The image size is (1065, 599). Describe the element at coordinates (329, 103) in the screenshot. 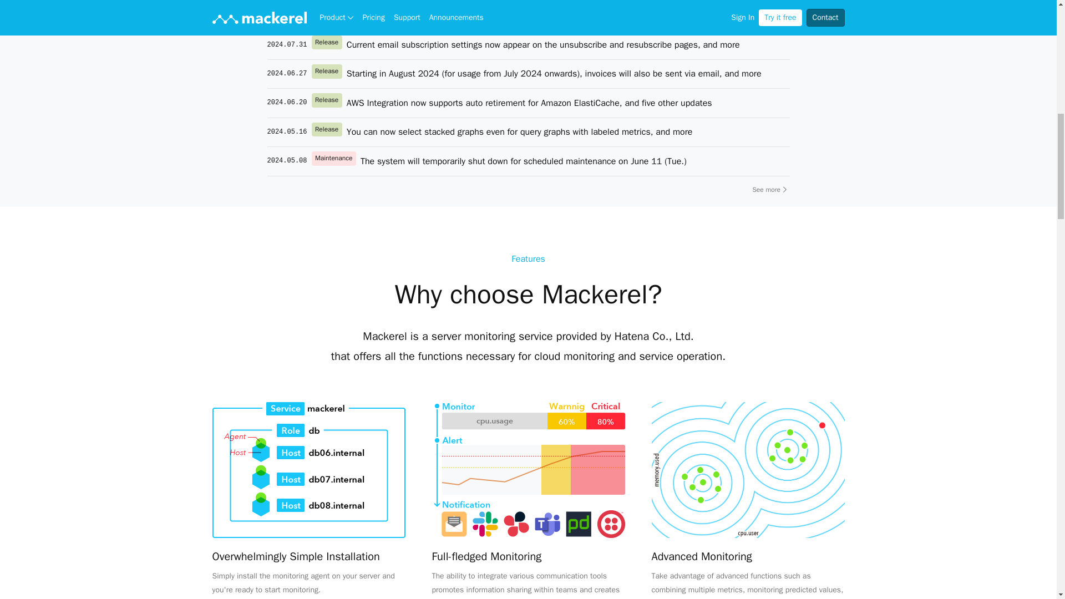

I see `Release` at that location.